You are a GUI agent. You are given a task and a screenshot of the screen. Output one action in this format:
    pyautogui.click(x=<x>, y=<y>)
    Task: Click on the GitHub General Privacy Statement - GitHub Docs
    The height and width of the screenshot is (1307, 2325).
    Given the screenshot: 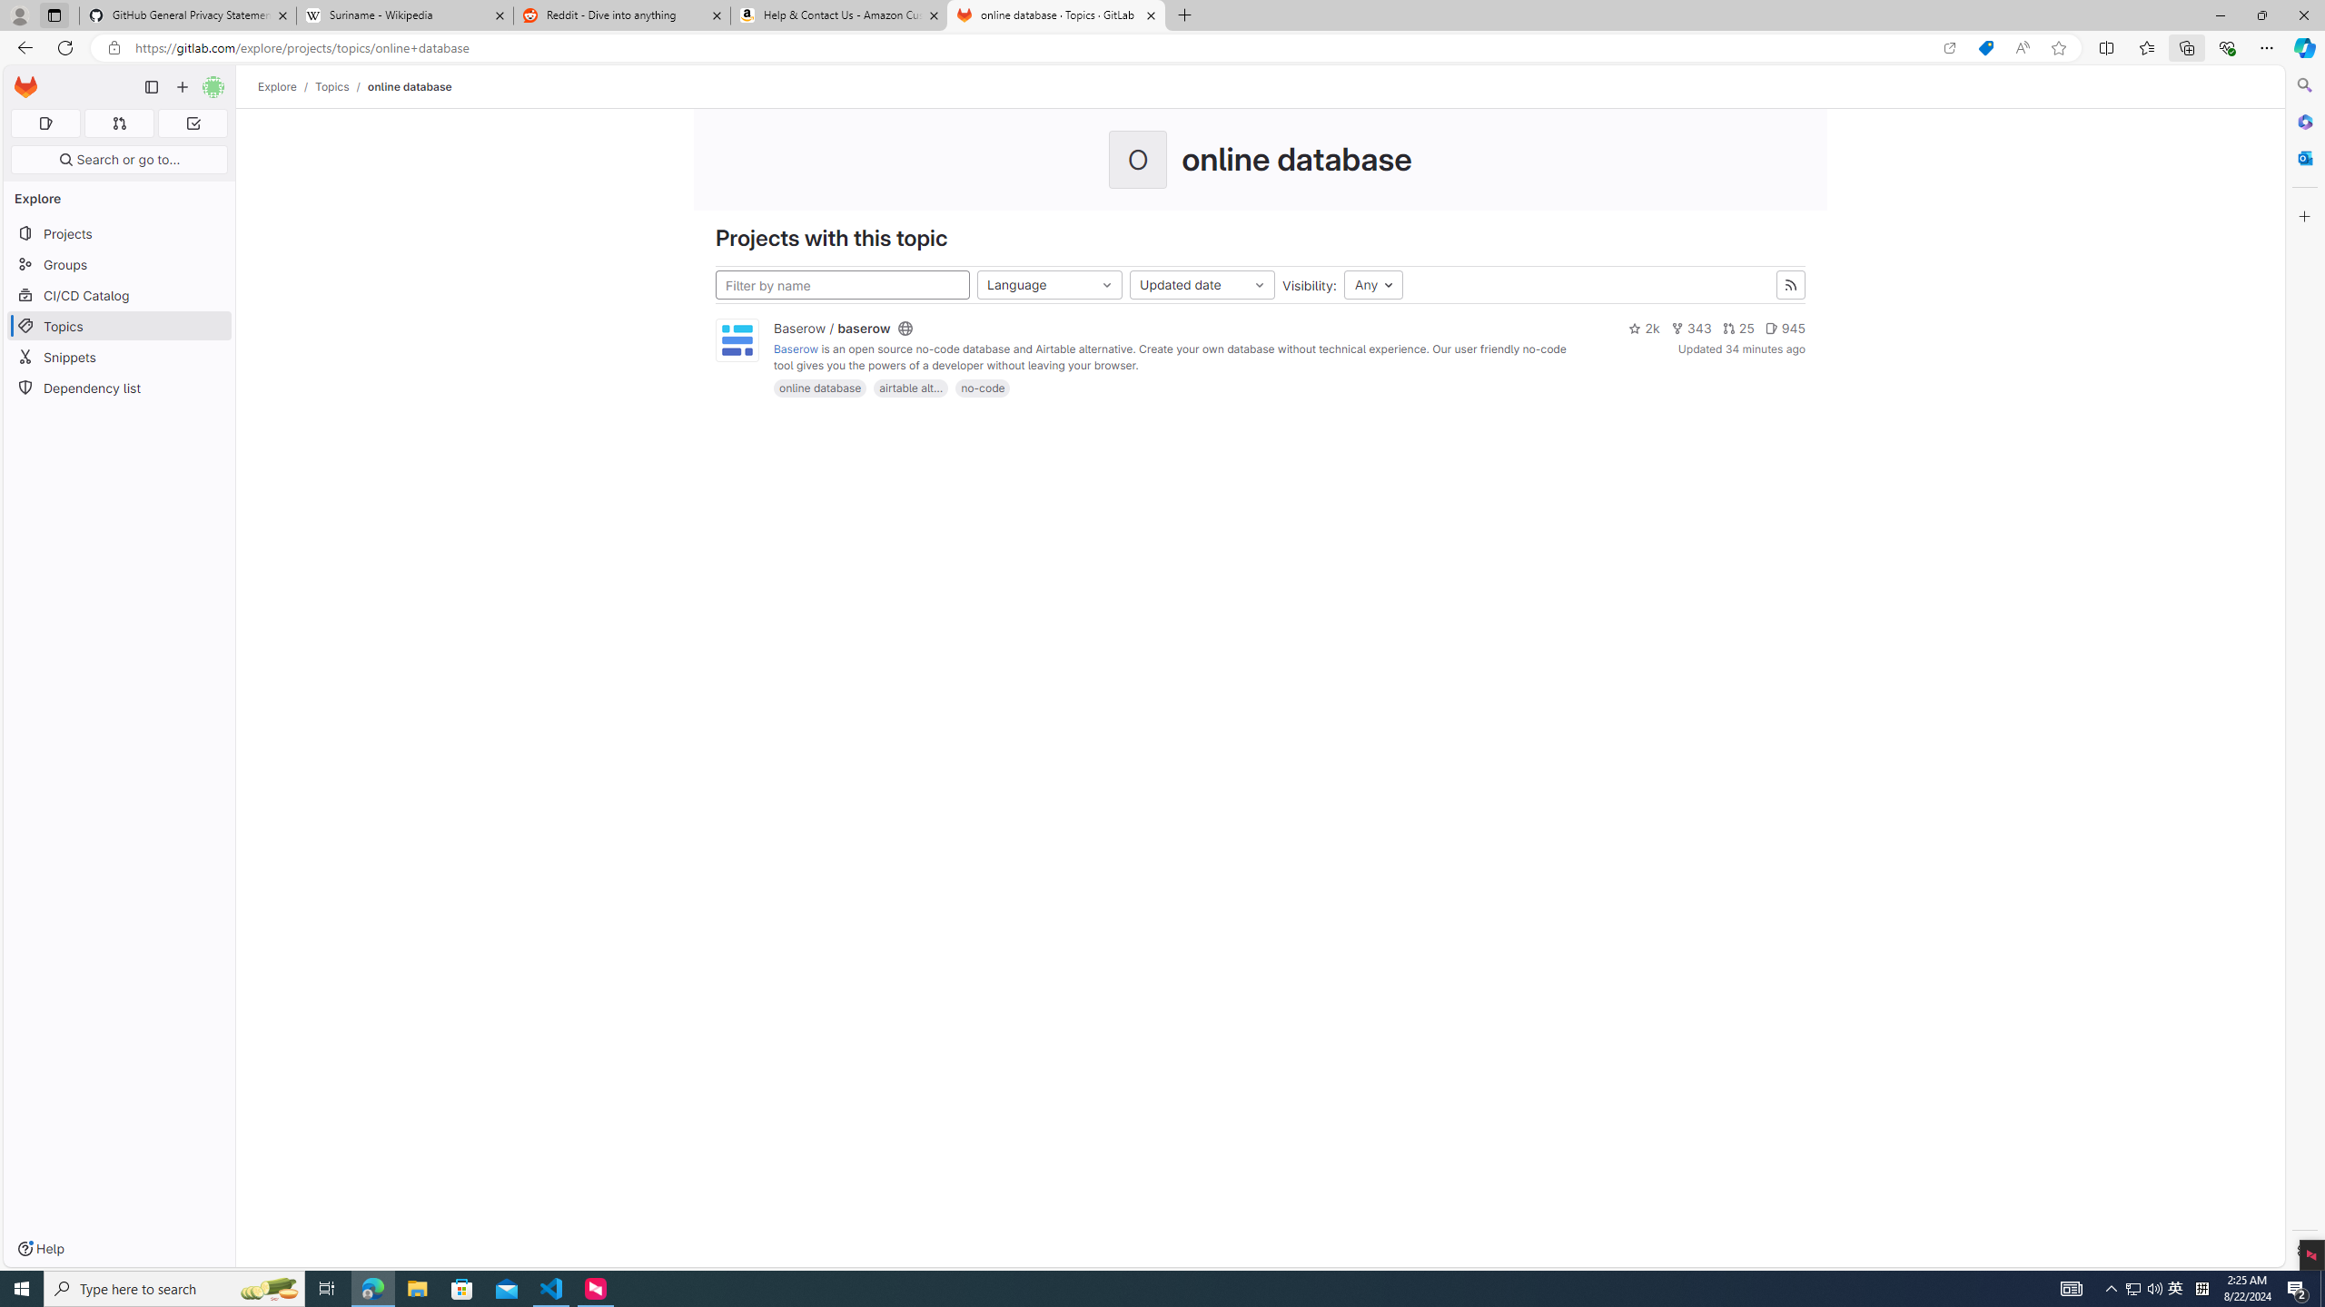 What is the action you would take?
    pyautogui.click(x=188, y=15)
    